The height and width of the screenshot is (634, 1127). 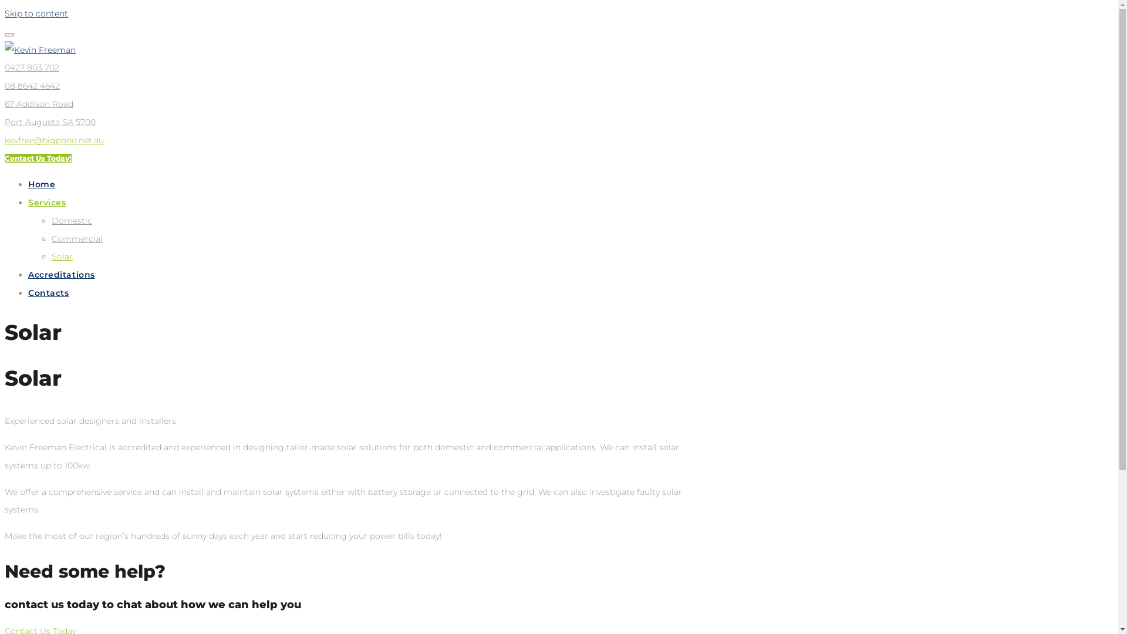 What do you see at coordinates (72, 221) in the screenshot?
I see `Domestic` at bounding box center [72, 221].